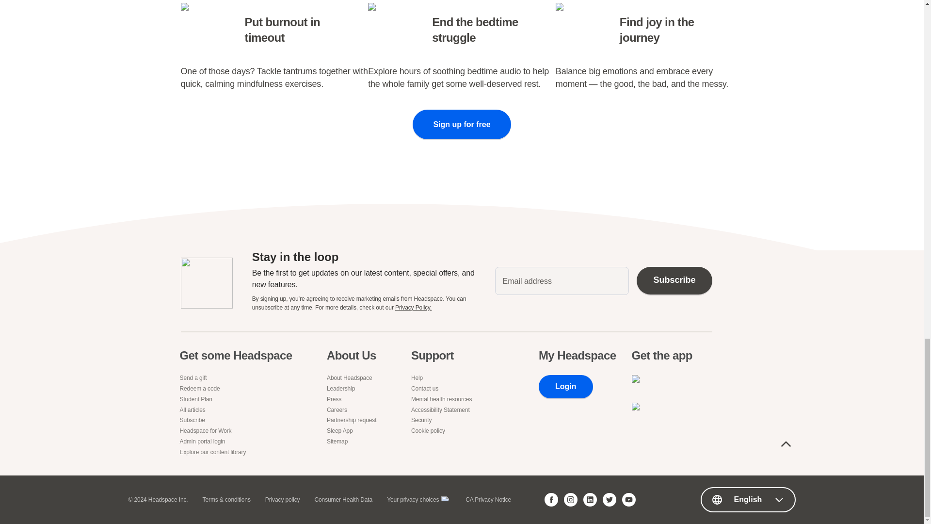  What do you see at coordinates (238, 420) in the screenshot?
I see `Subscribe` at bounding box center [238, 420].